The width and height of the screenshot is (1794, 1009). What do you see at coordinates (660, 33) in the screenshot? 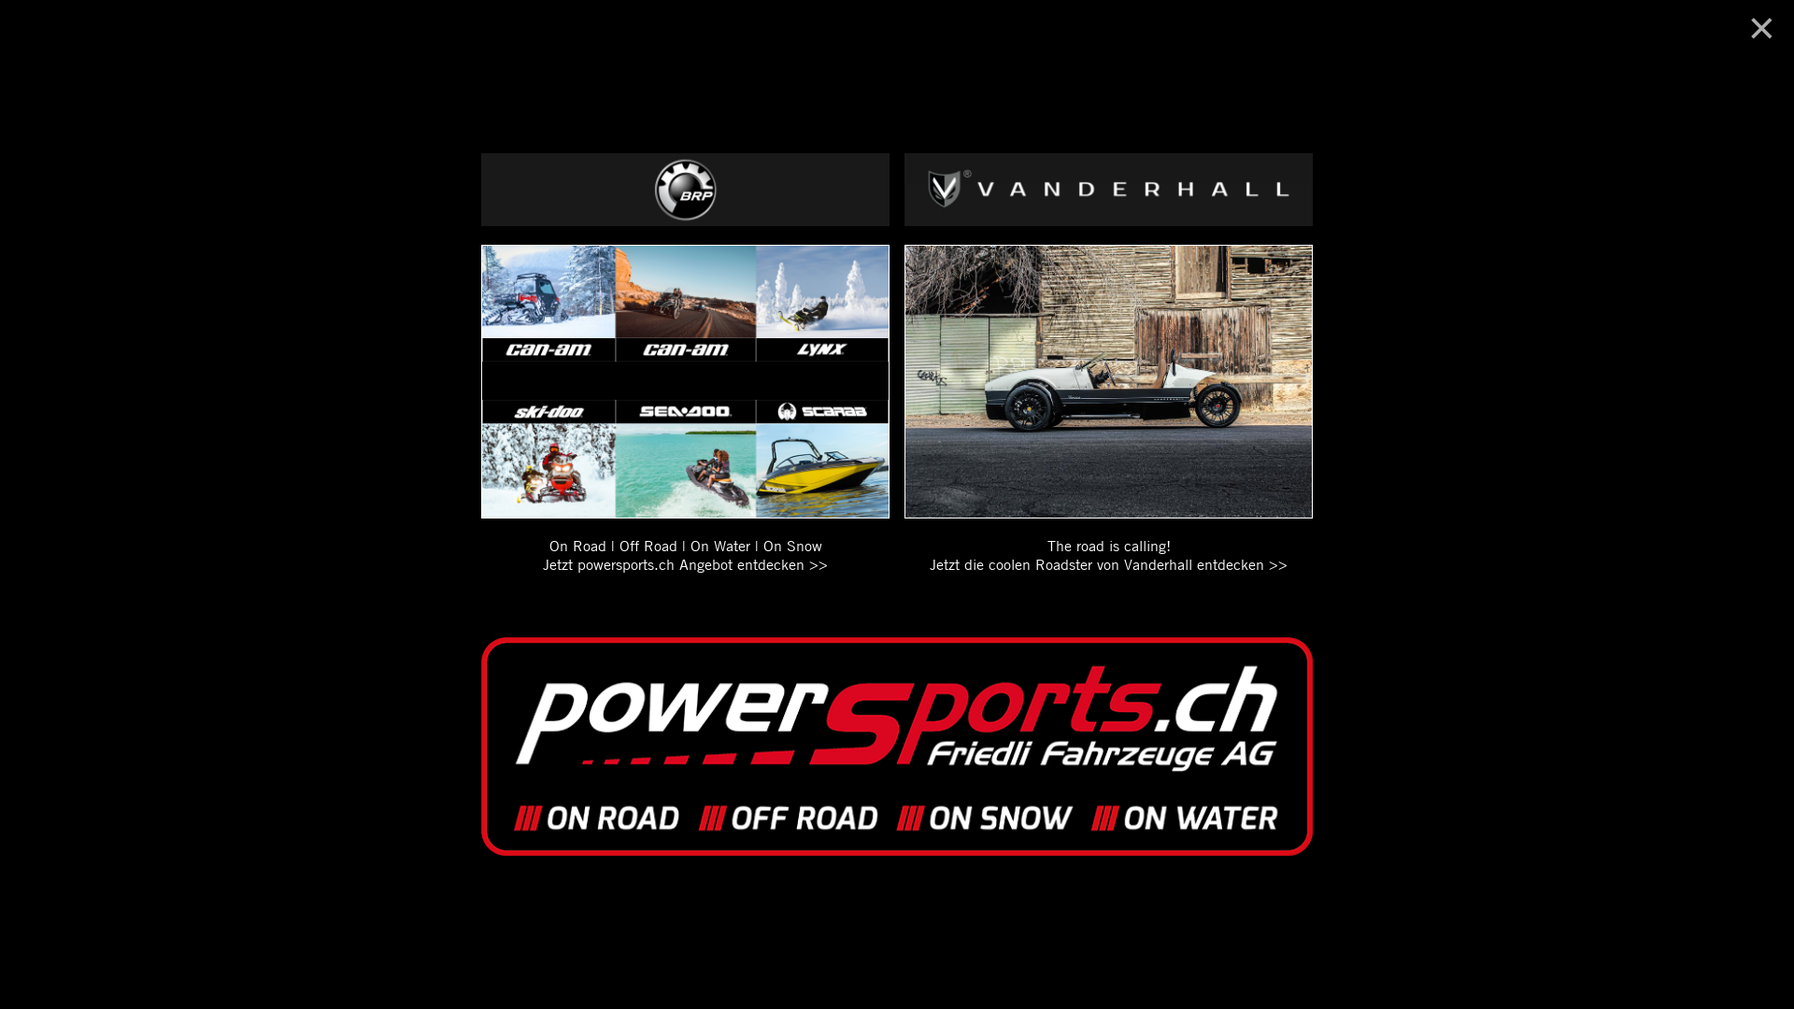
I see `Home` at bounding box center [660, 33].